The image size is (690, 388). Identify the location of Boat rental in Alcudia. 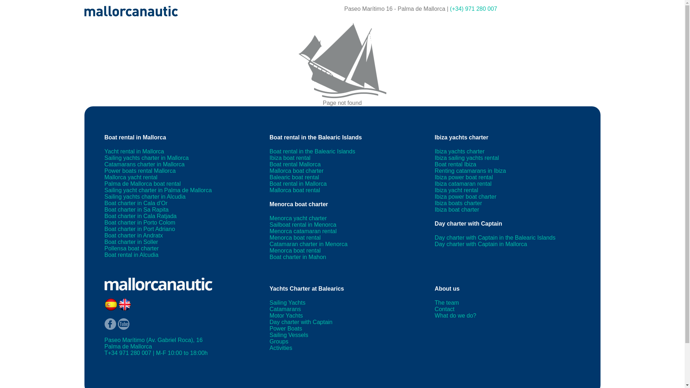
(131, 255).